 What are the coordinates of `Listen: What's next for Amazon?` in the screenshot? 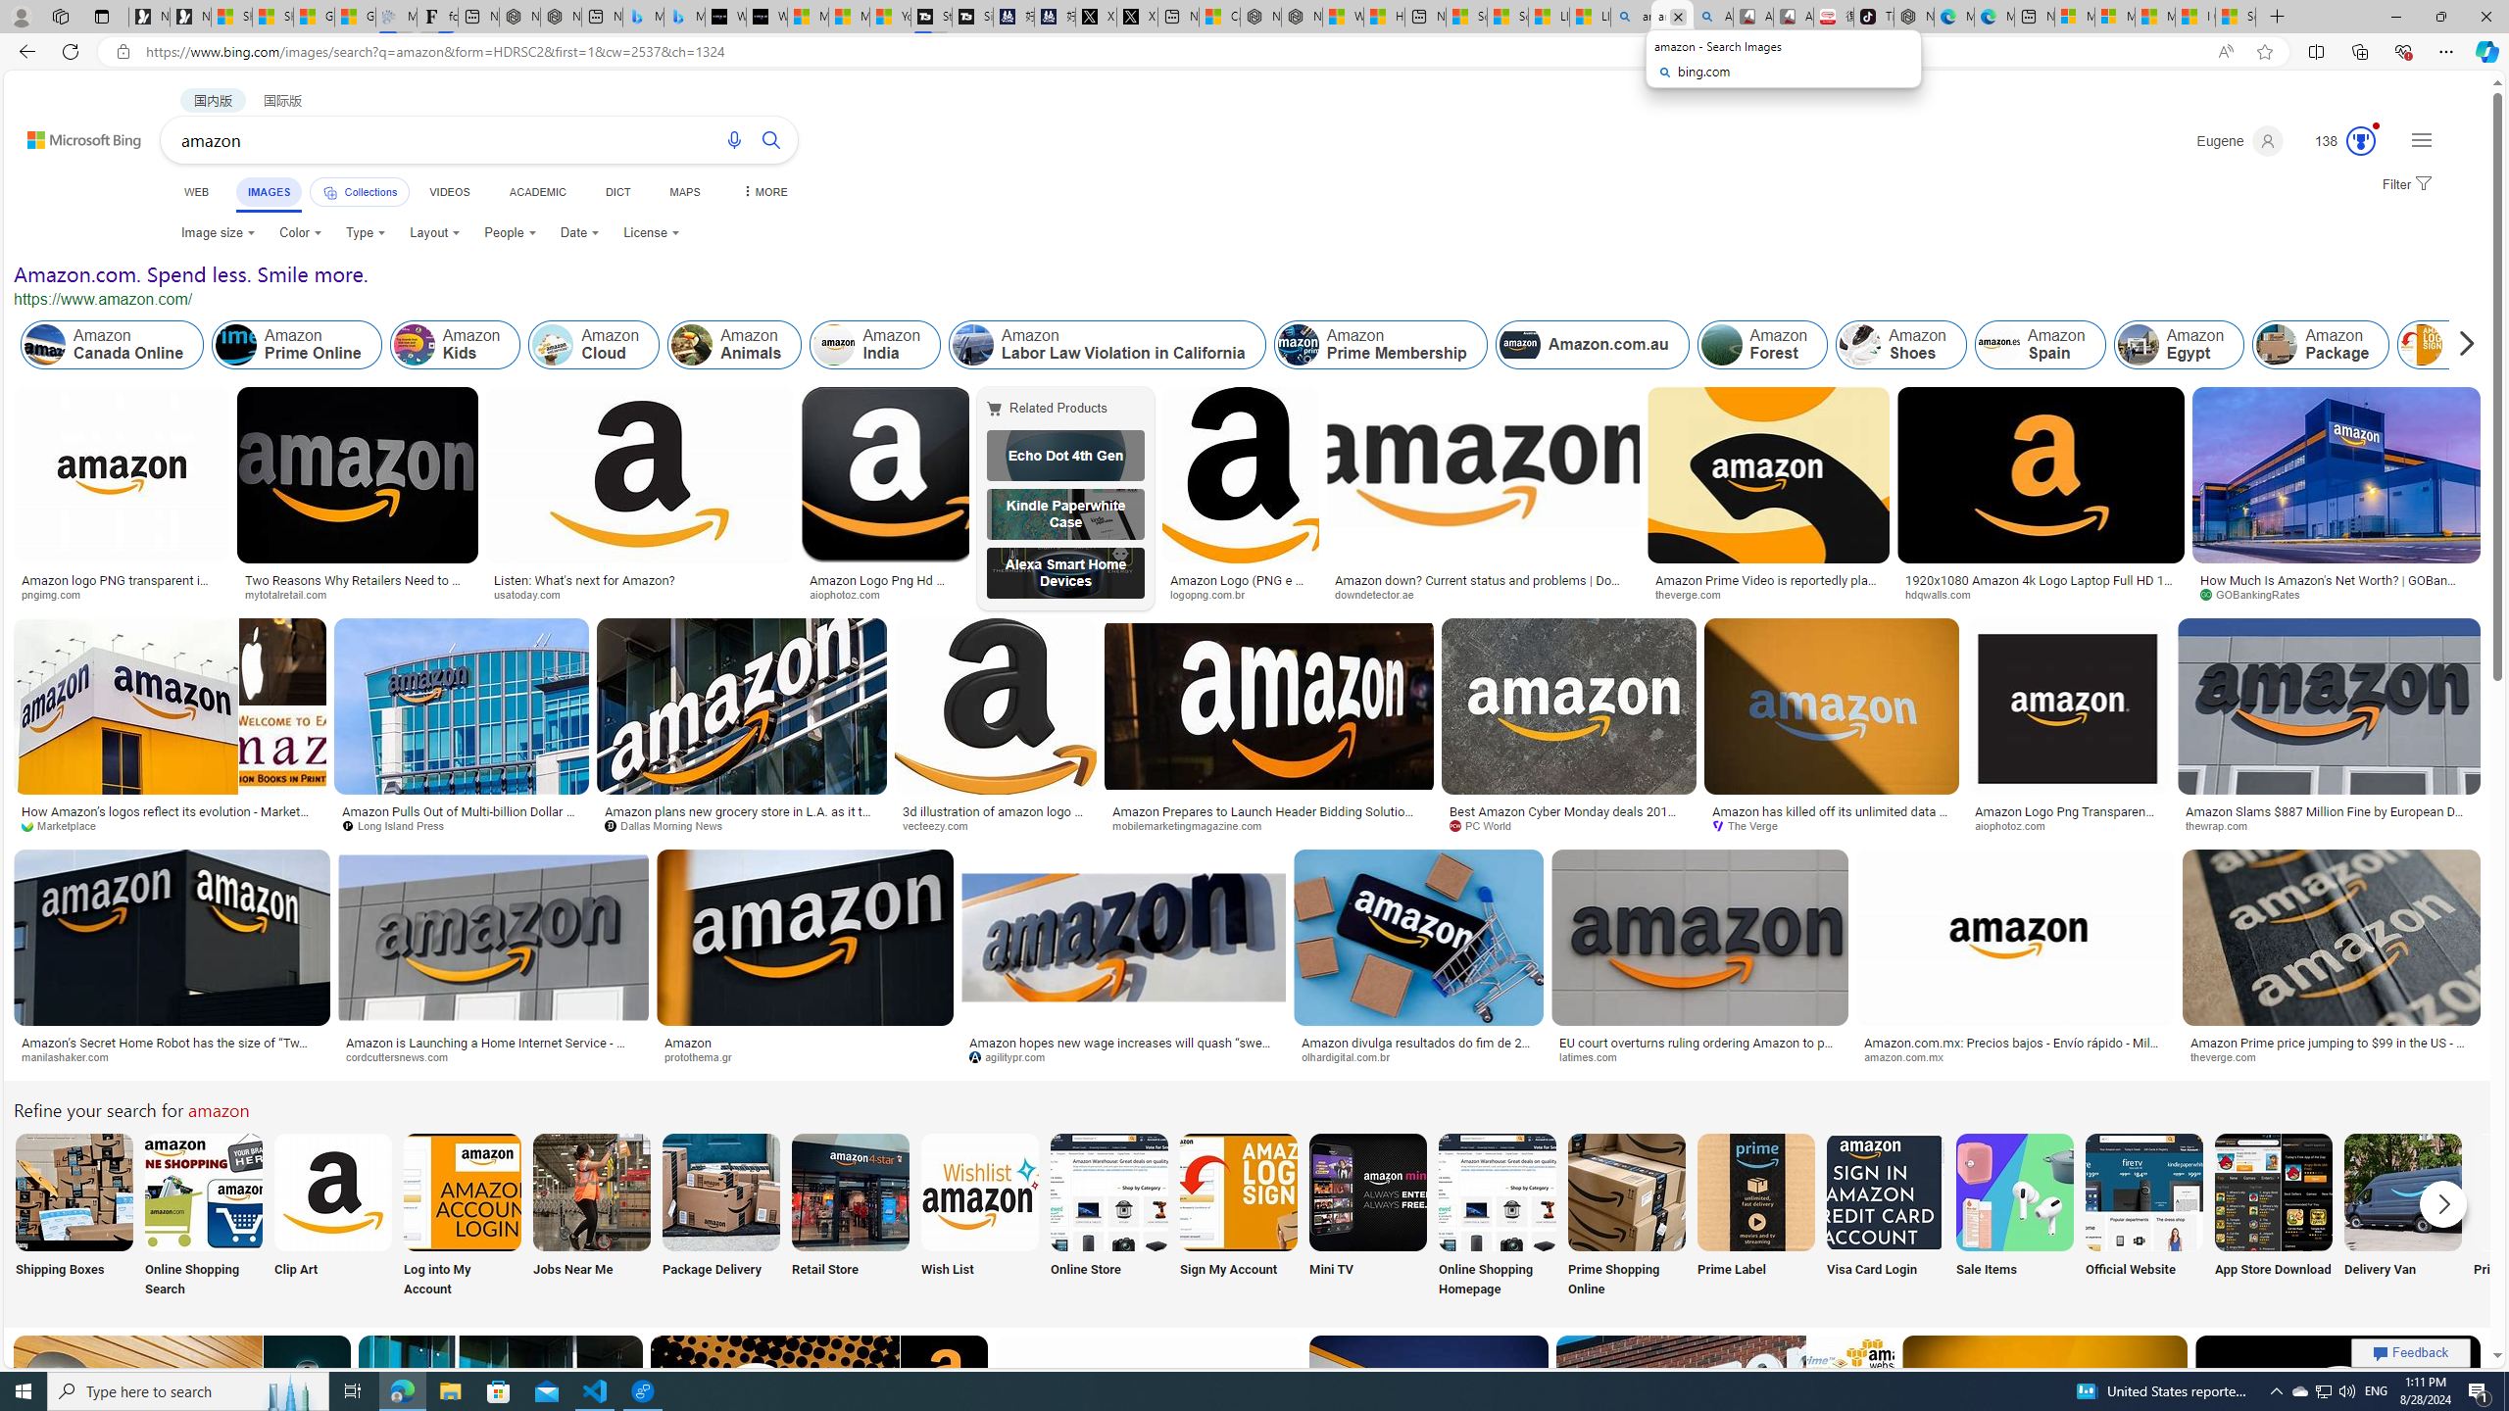 It's located at (584, 580).